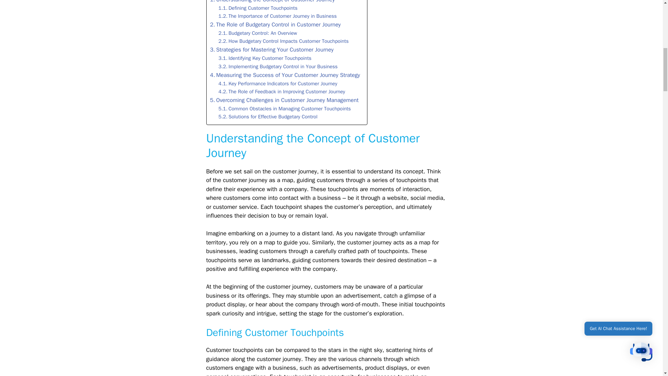 This screenshot has width=668, height=376. What do you see at coordinates (285, 75) in the screenshot?
I see `Measuring the Success of Your Customer Journey Strategy` at bounding box center [285, 75].